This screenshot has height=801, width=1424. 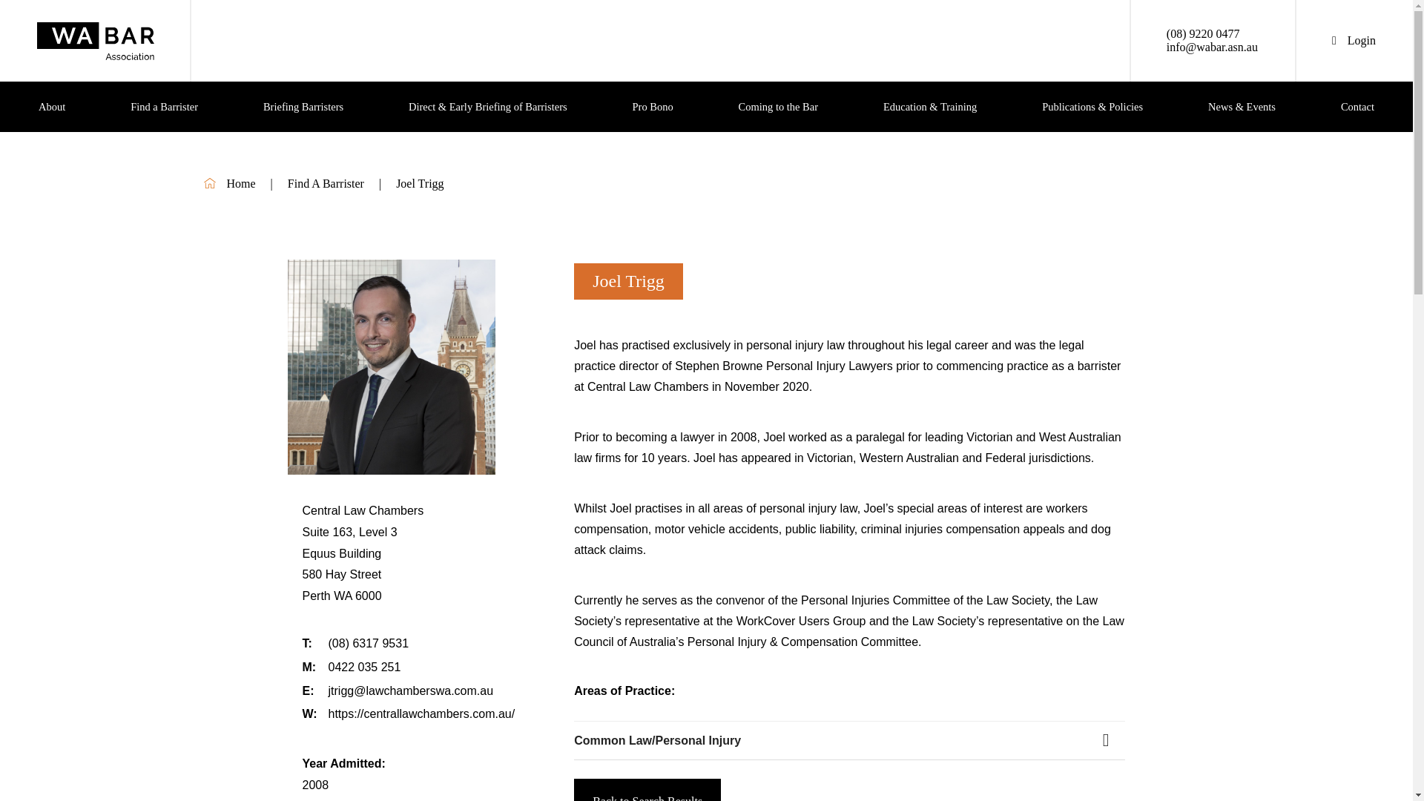 I want to click on Coming to the Bar, so click(x=778, y=107).